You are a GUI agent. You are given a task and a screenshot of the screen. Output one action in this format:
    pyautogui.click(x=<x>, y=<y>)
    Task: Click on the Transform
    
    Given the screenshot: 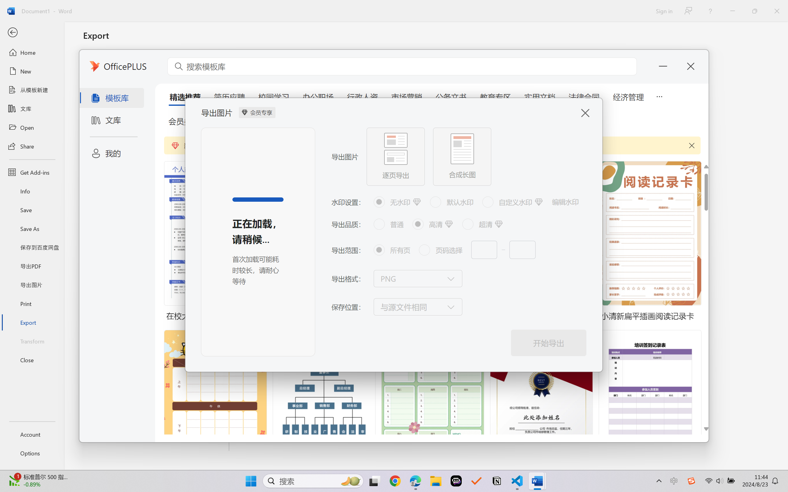 What is the action you would take?
    pyautogui.click(x=32, y=341)
    